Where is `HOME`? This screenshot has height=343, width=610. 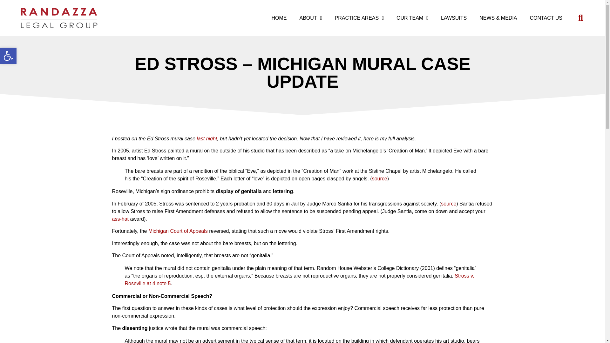 HOME is located at coordinates (8, 56).